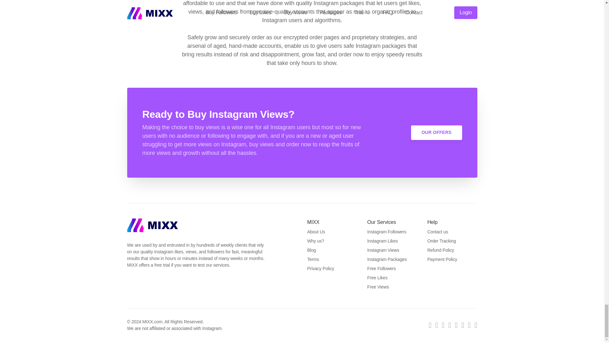 This screenshot has width=609, height=342. What do you see at coordinates (313, 259) in the screenshot?
I see `Terms` at bounding box center [313, 259].